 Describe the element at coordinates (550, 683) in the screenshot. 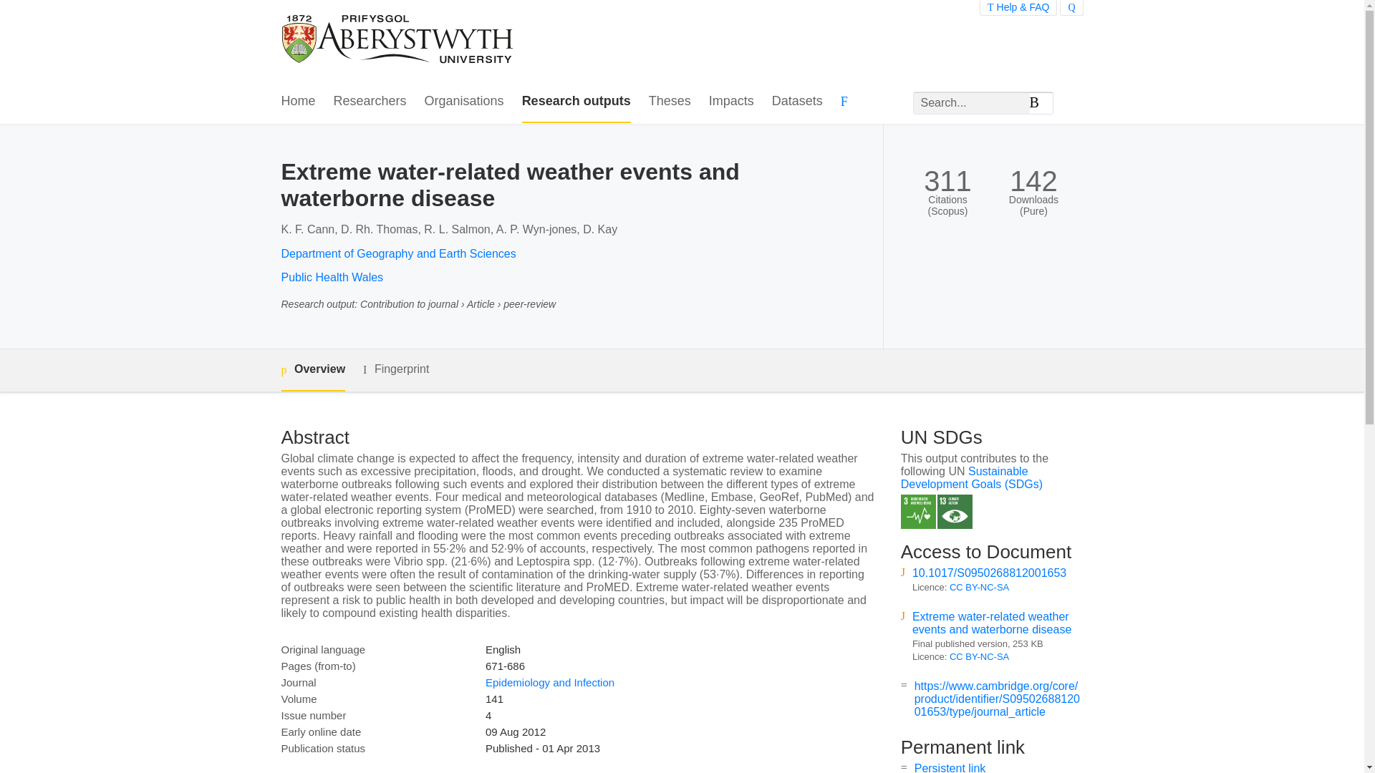

I see `Epidemiology and Infection` at that location.